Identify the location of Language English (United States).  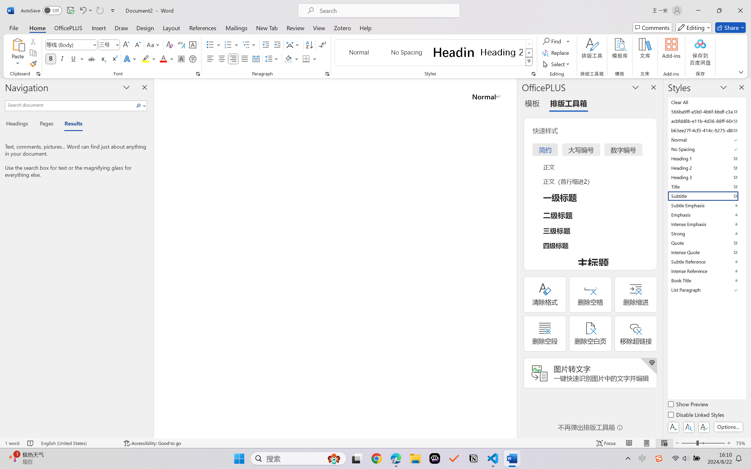
(79, 443).